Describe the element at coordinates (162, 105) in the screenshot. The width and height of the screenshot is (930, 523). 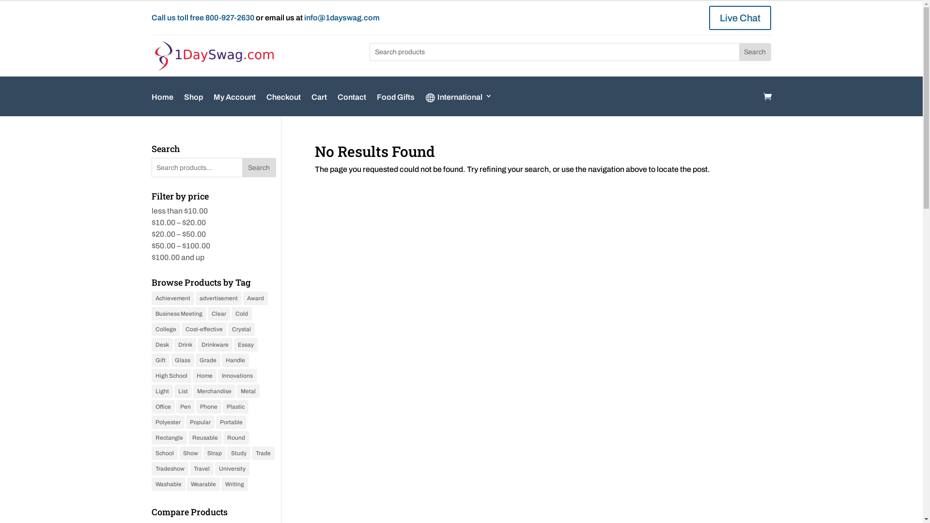
I see `Home` at that location.